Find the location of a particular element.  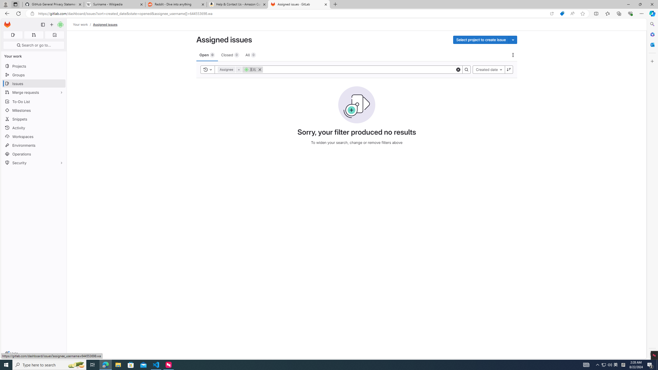

Merge requests 0 is located at coordinates (33, 35).